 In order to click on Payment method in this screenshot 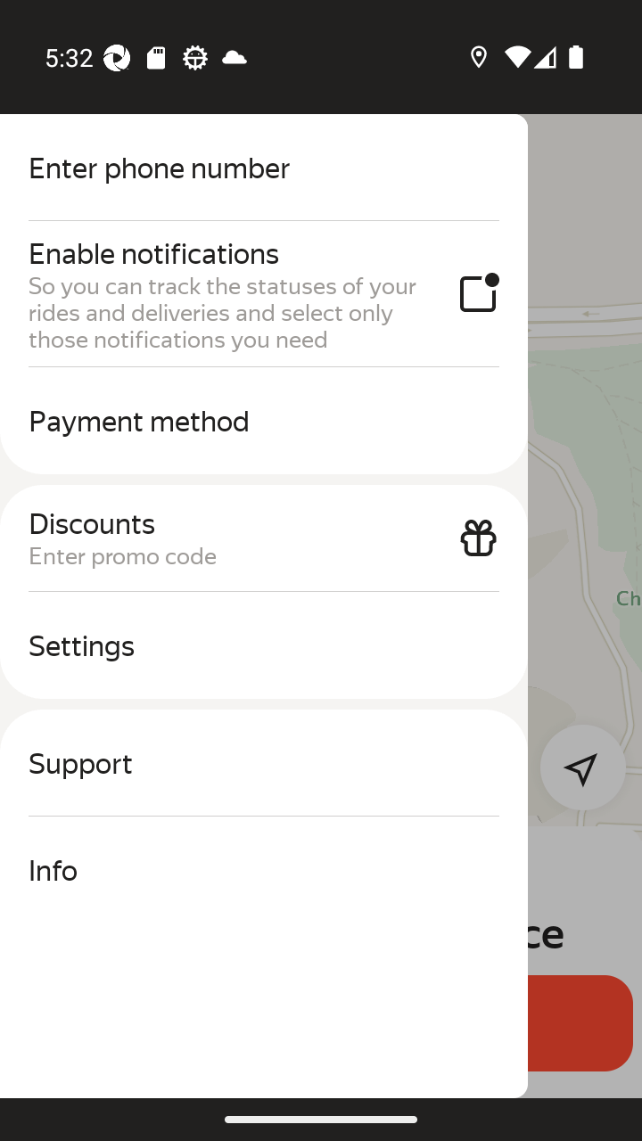, I will do `click(264, 421)`.